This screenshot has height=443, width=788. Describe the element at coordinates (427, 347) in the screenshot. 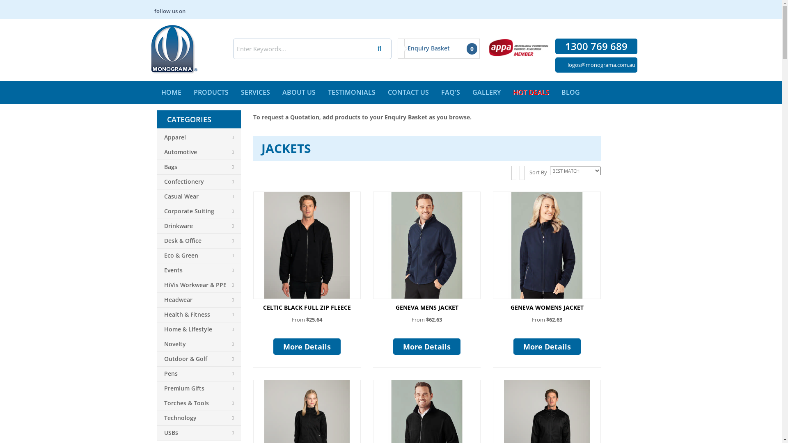

I see `More Details` at that location.